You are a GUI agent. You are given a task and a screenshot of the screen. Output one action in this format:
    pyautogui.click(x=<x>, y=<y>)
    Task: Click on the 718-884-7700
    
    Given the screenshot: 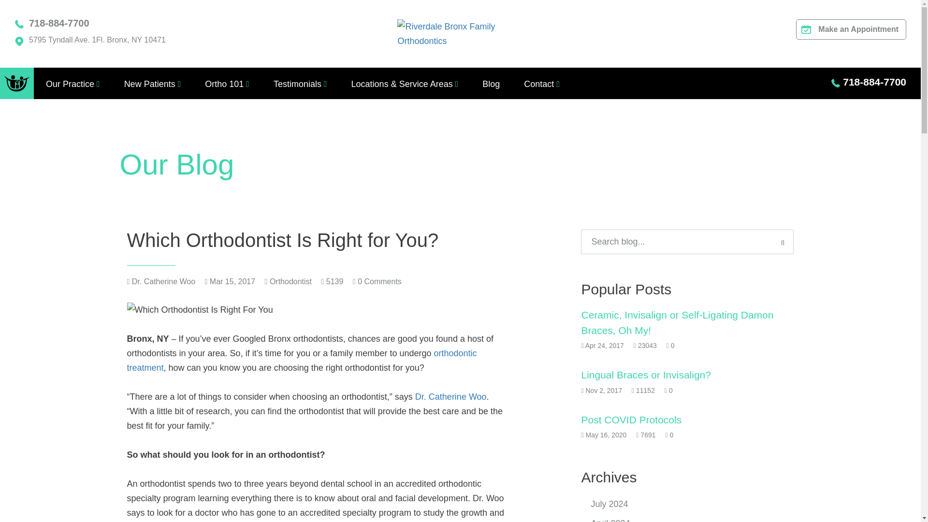 What is the action you would take?
    pyautogui.click(x=59, y=23)
    